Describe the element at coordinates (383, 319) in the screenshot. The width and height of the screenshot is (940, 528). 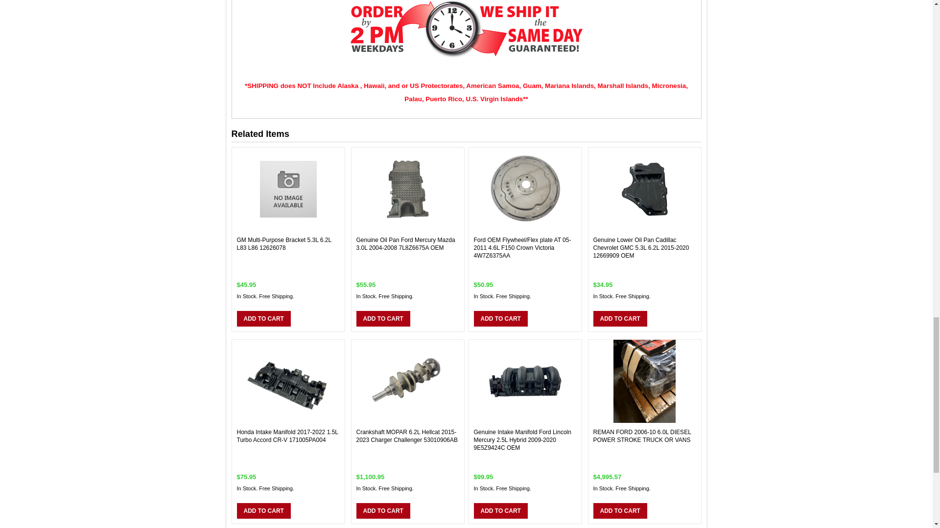
I see `Add To Cart` at that location.